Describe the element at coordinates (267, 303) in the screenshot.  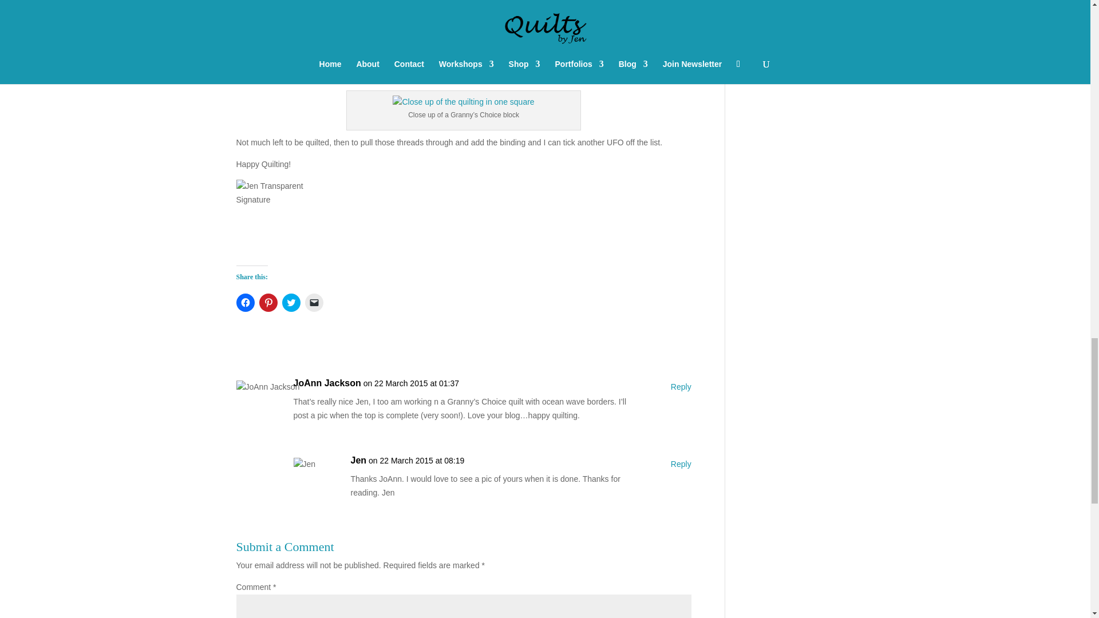
I see `Click to share on Pinterest` at that location.